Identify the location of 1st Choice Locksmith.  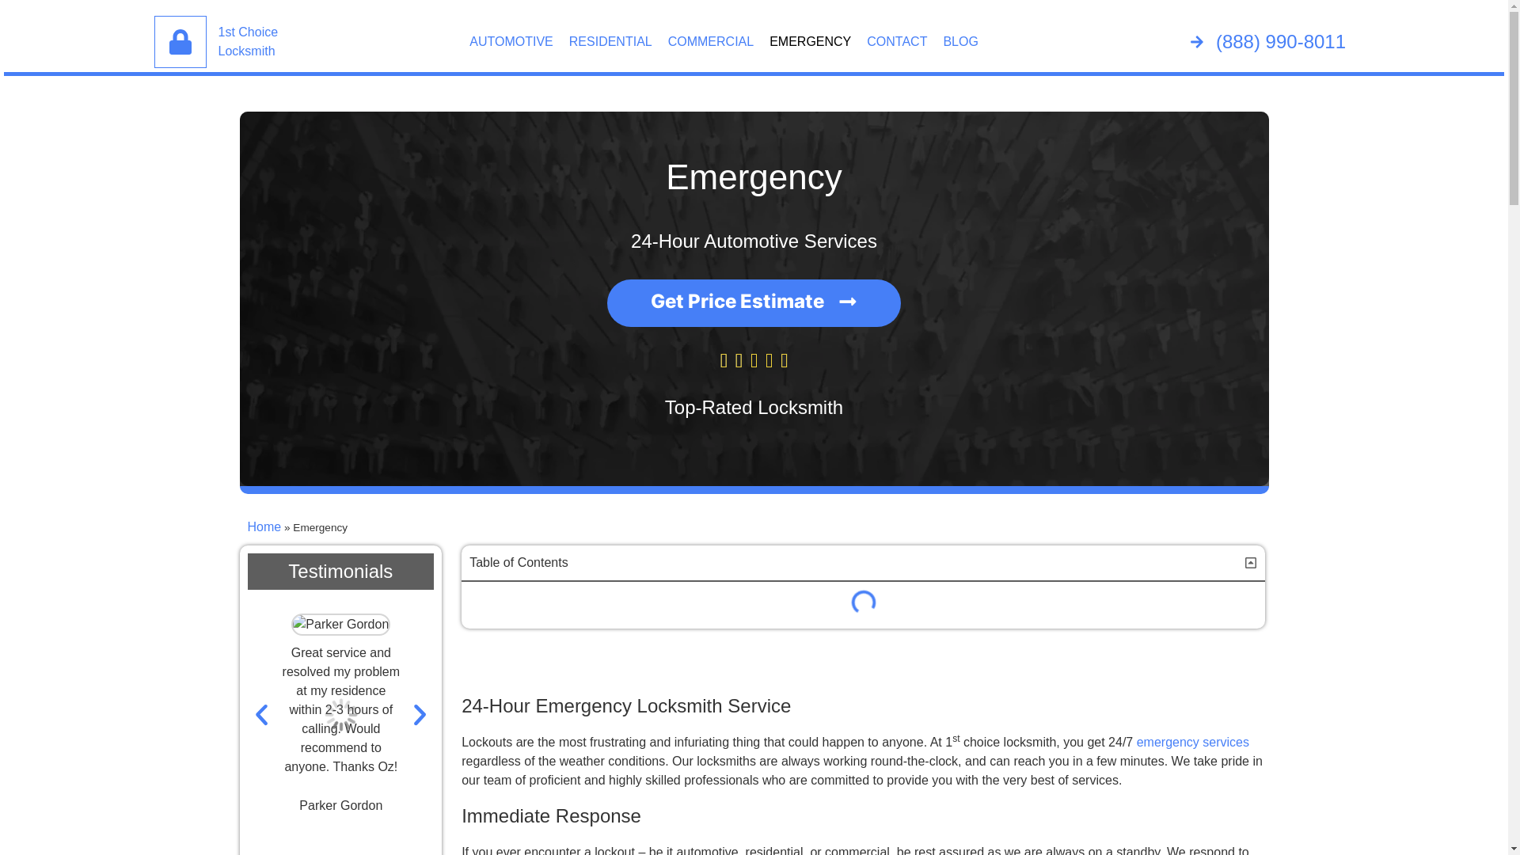
(249, 41).